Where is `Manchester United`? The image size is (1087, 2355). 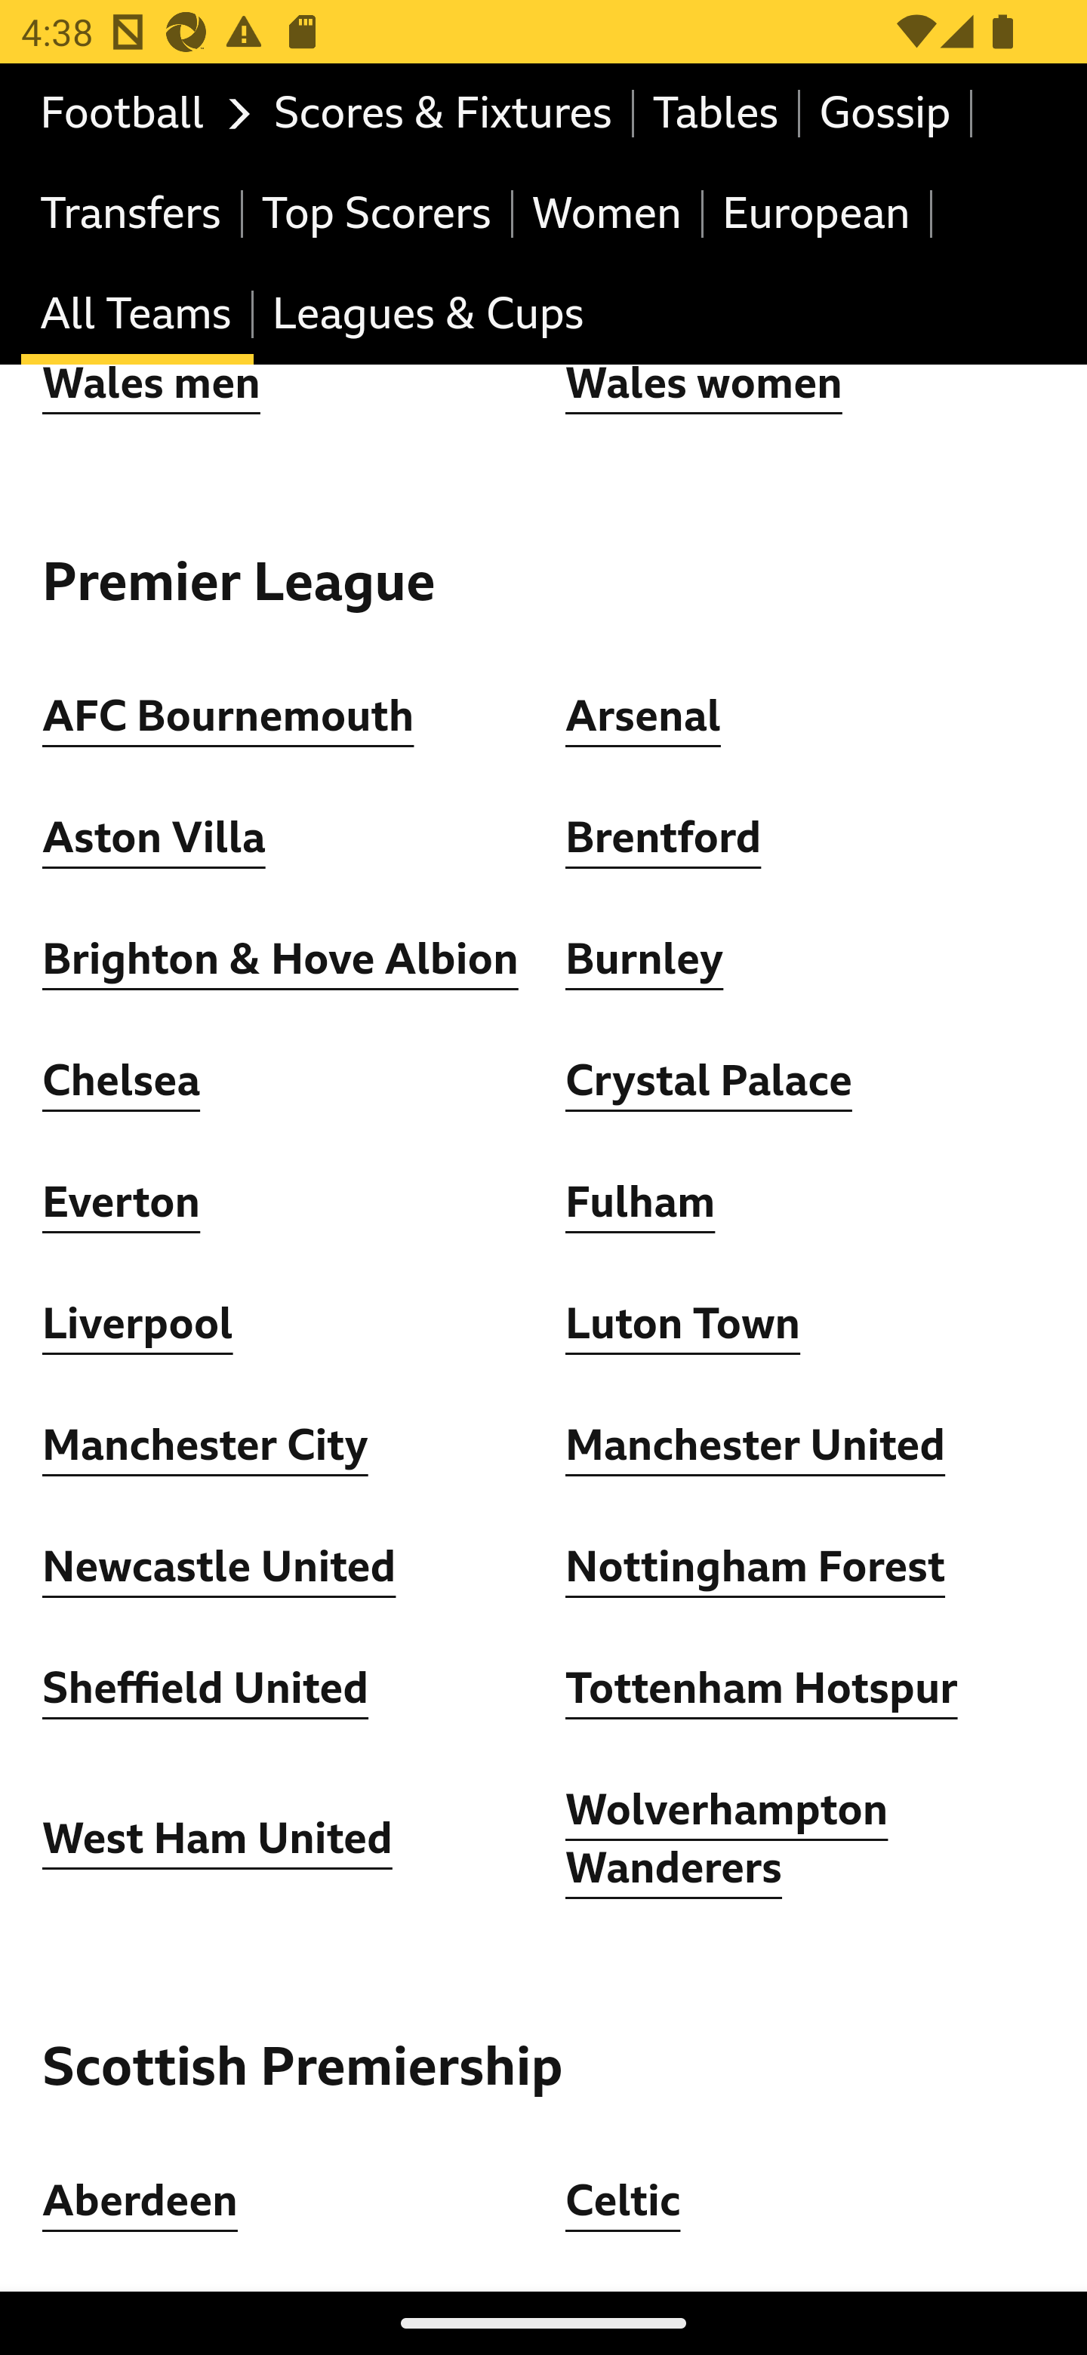
Manchester United is located at coordinates (756, 1448).